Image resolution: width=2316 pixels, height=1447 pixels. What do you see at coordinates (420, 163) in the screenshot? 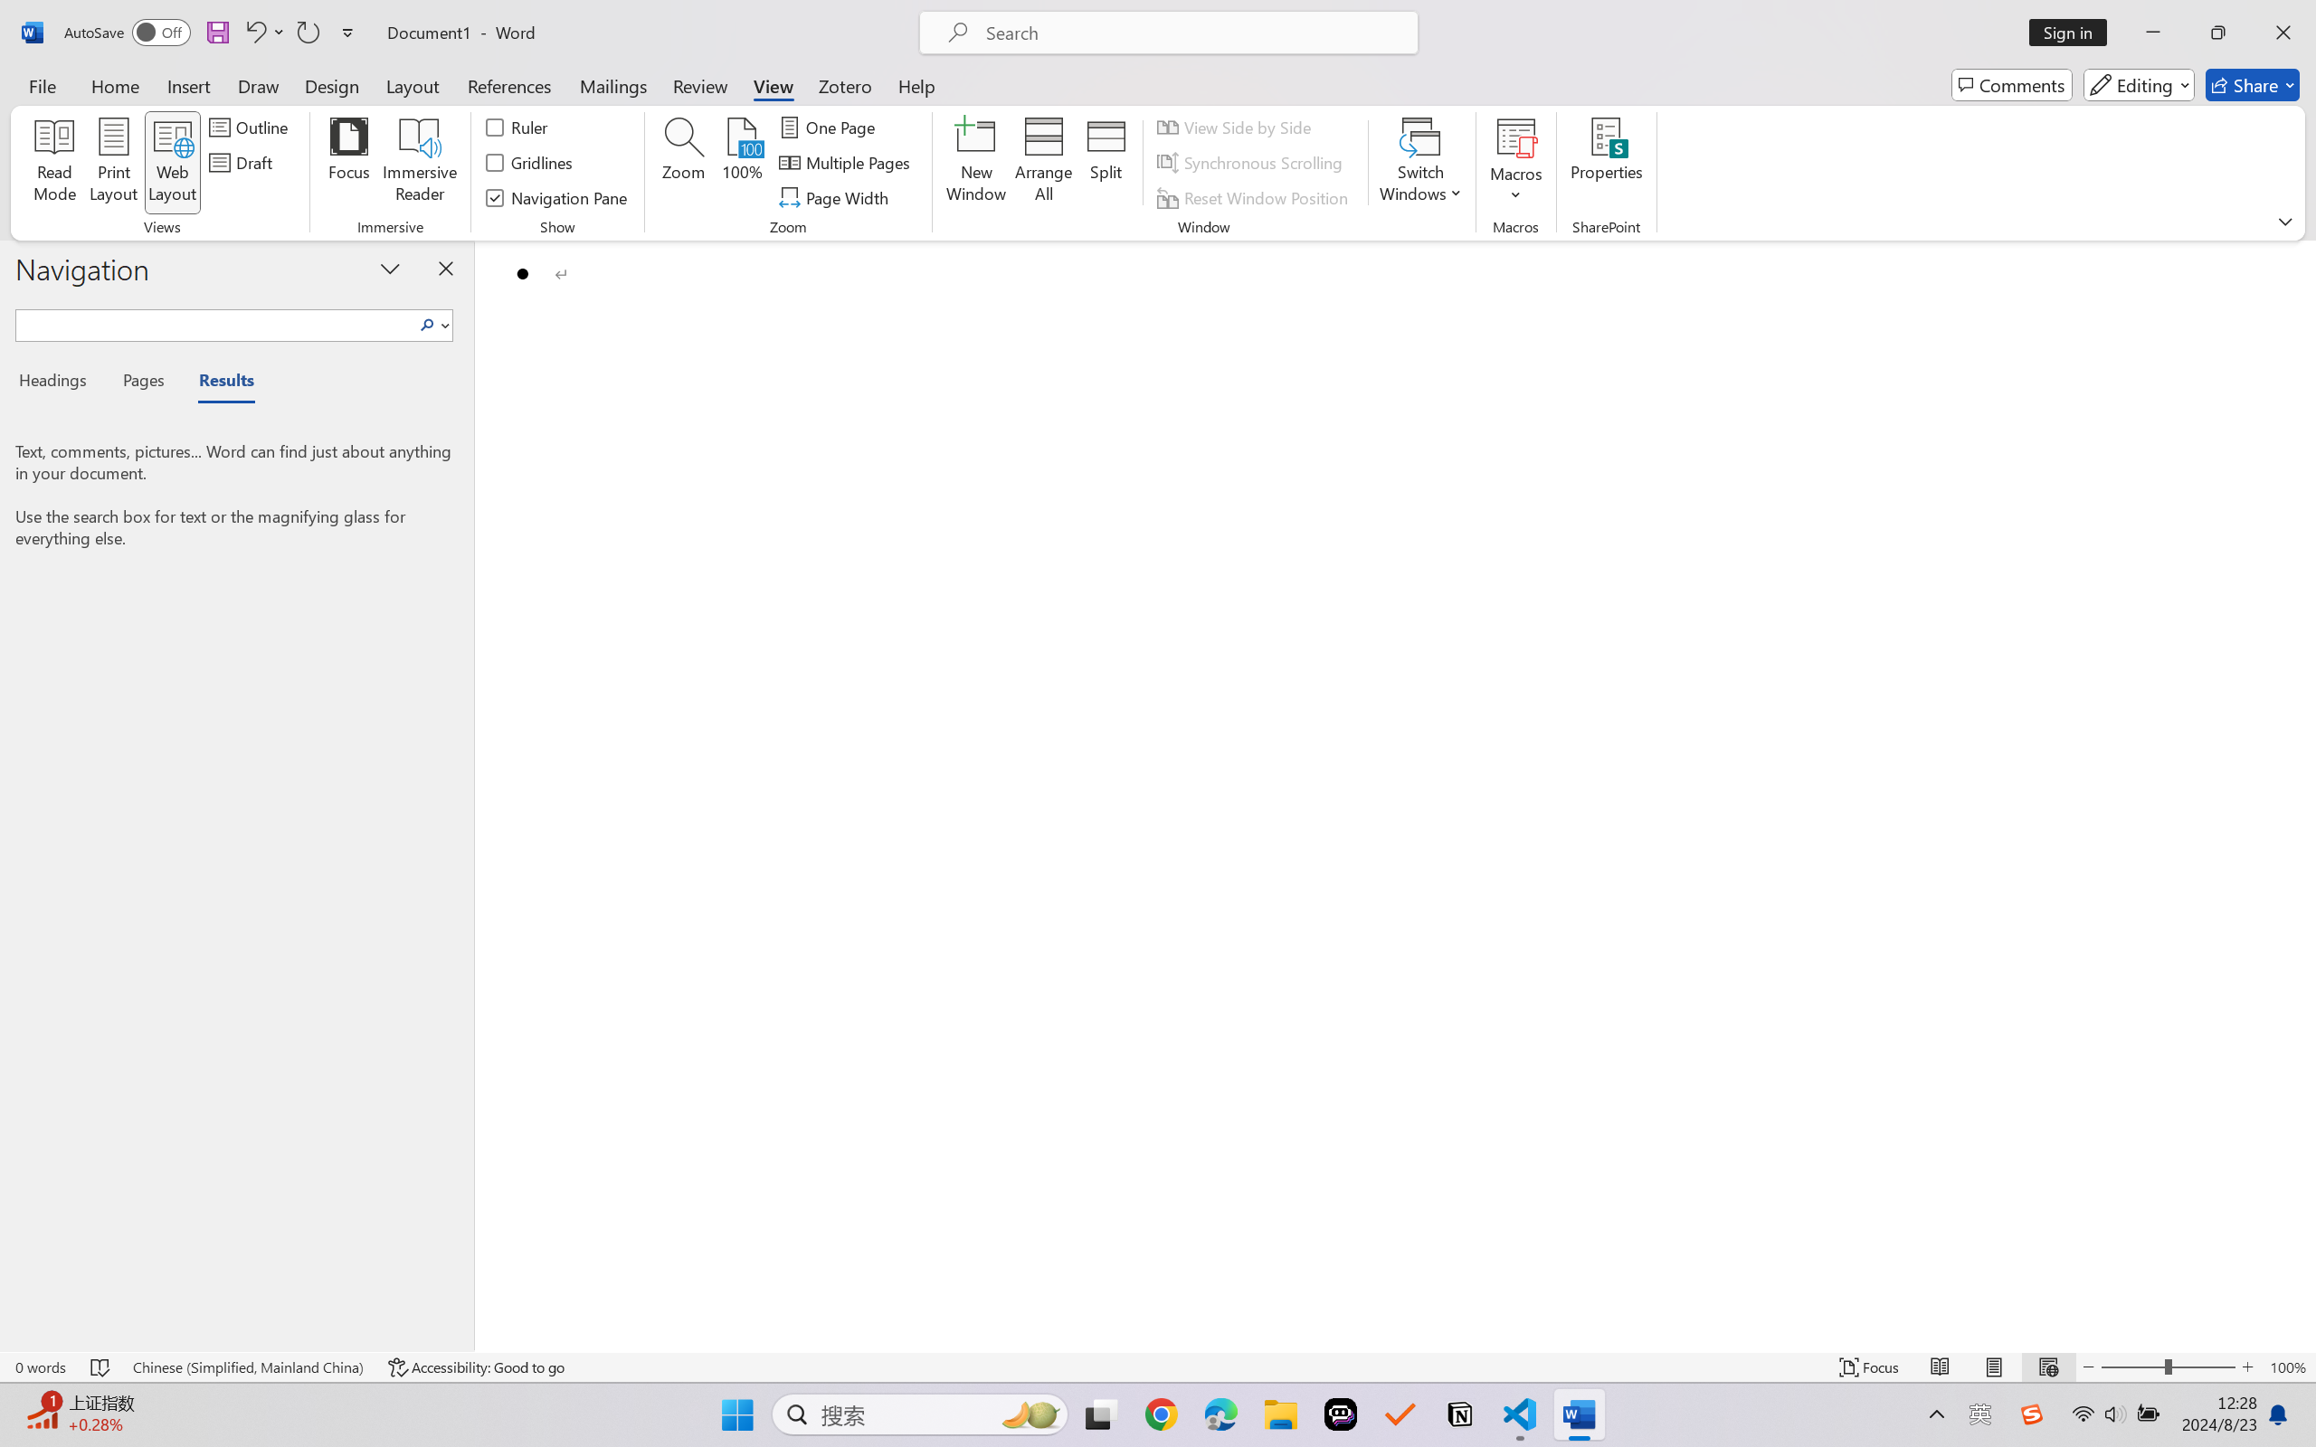
I see `Immersive Reader` at bounding box center [420, 163].